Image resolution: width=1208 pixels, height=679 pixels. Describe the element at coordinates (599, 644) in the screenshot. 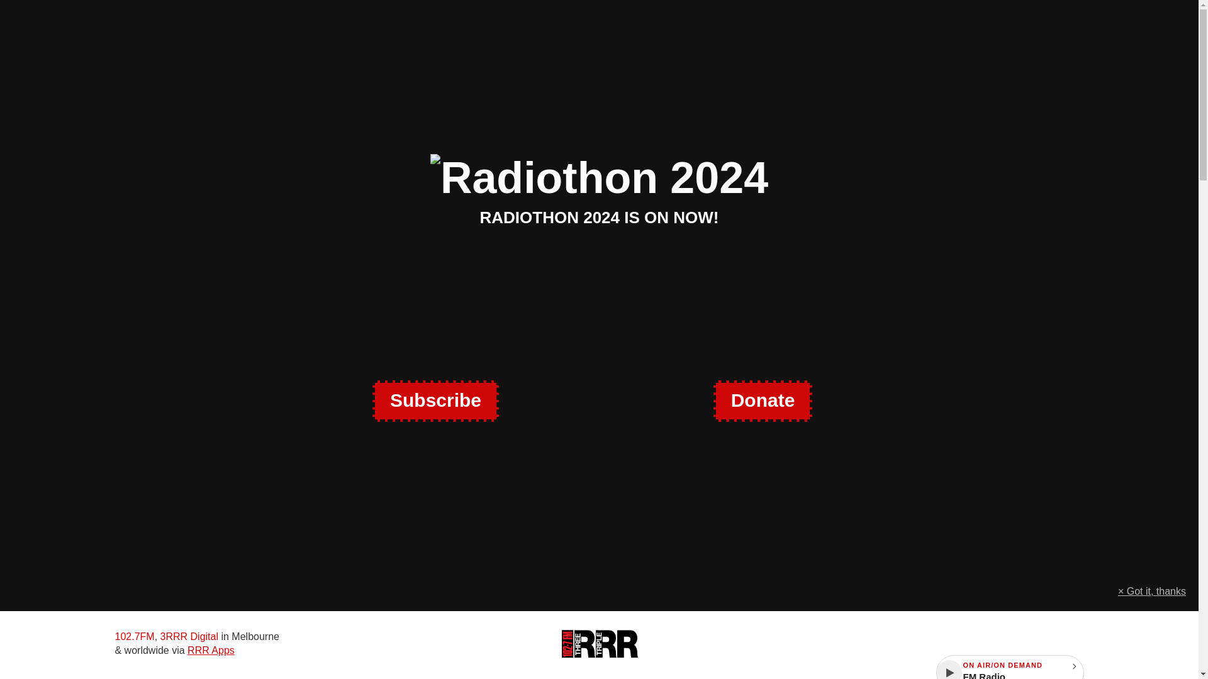

I see `Triple R logo` at that location.